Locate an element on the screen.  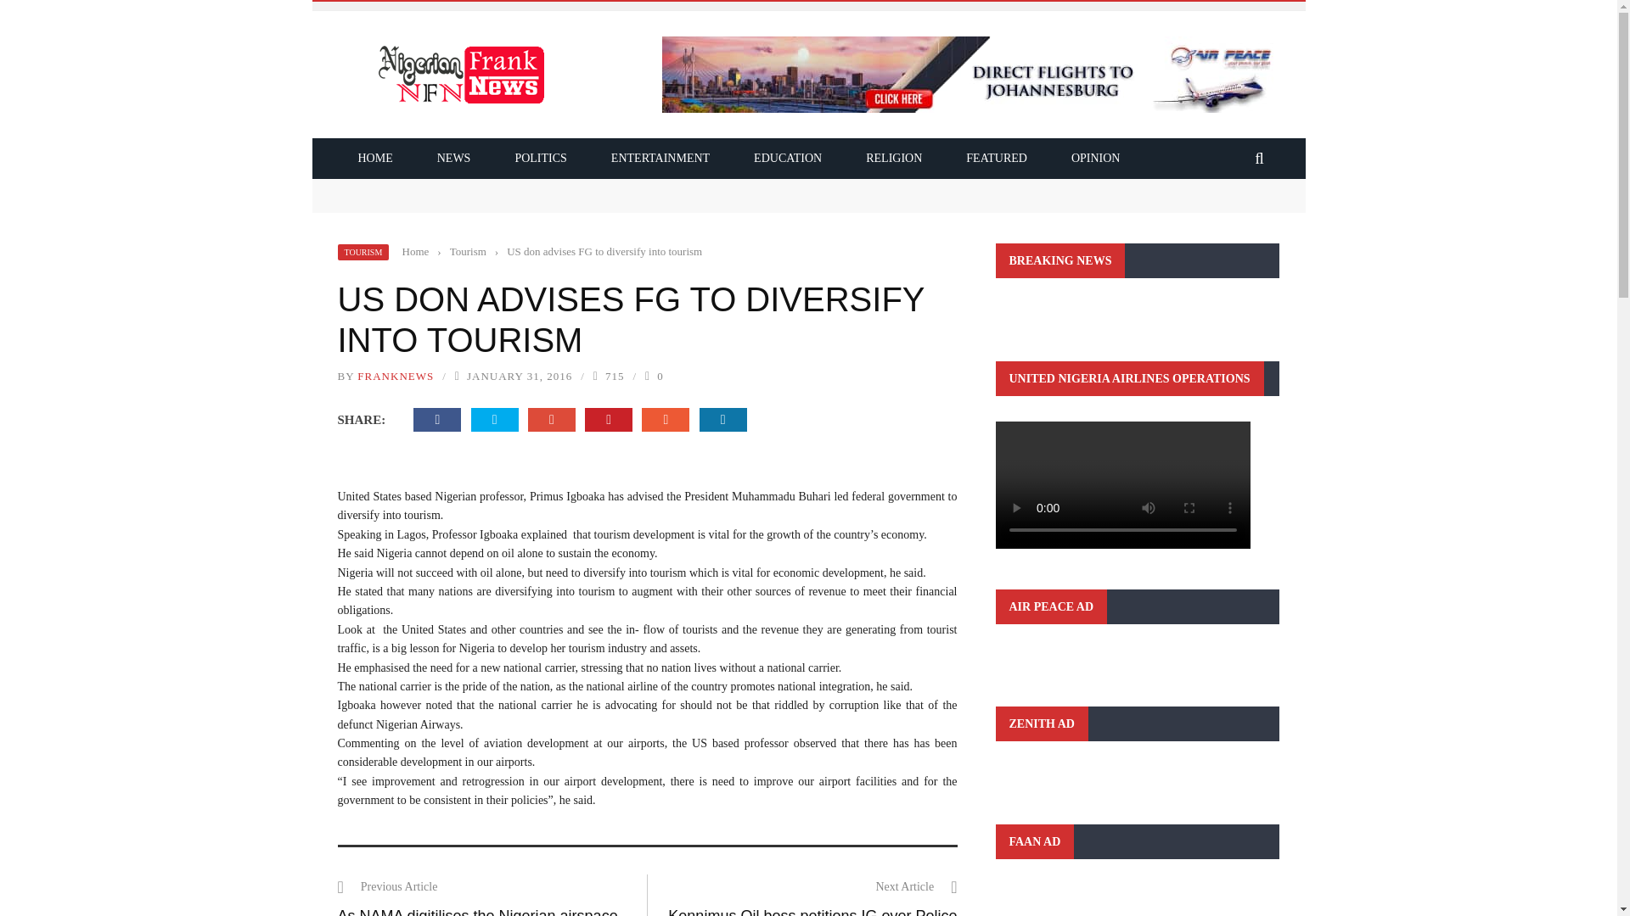
ENTERTAINMENT is located at coordinates (660, 158).